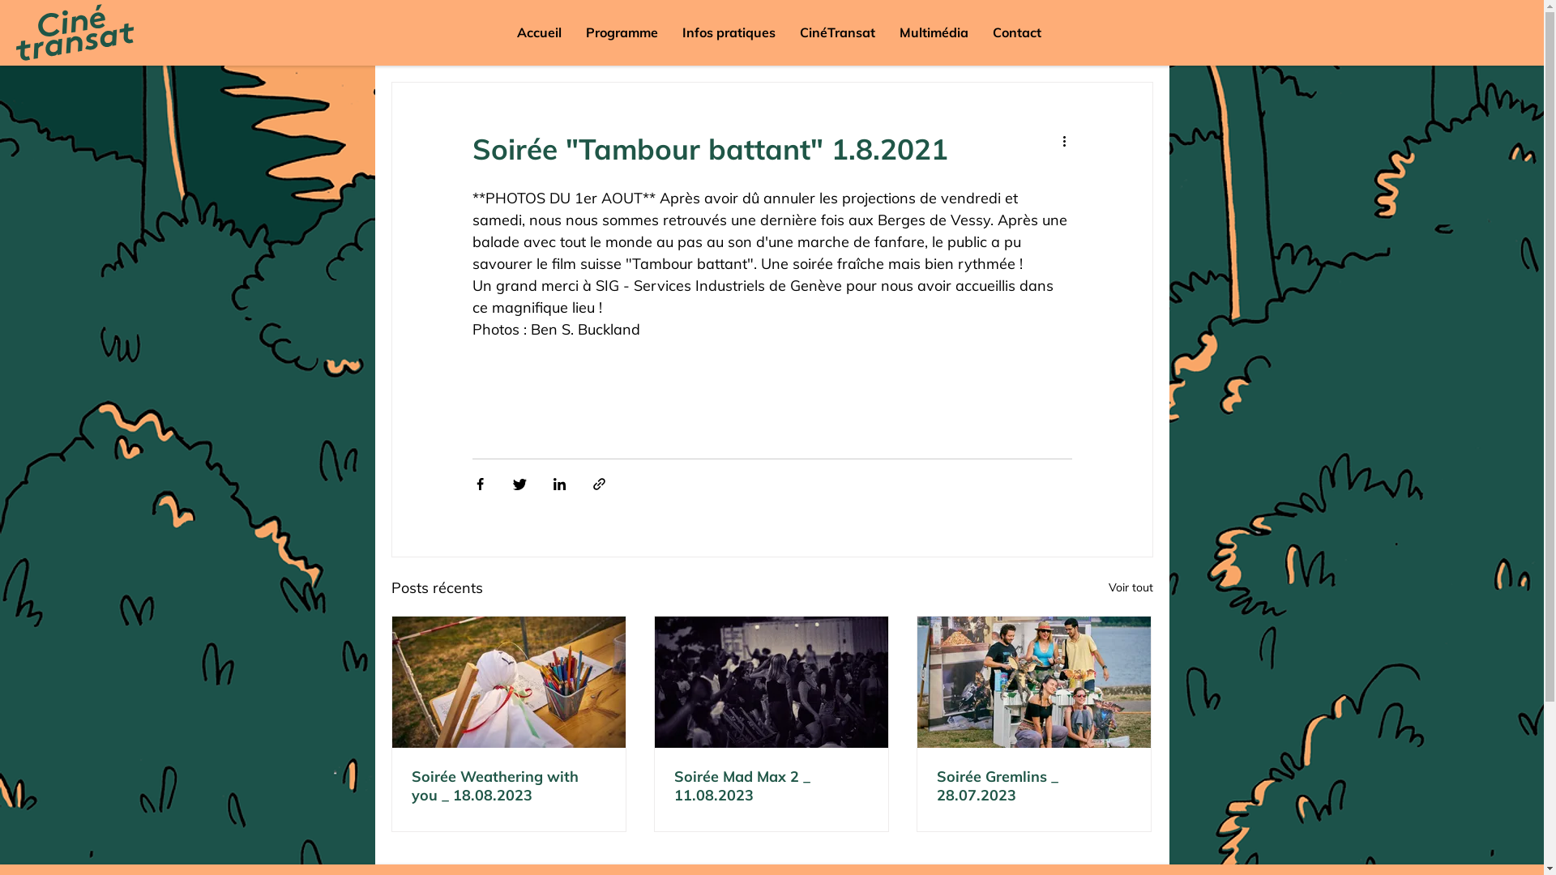 The width and height of the screenshot is (1556, 875). What do you see at coordinates (622, 32) in the screenshot?
I see `Programme` at bounding box center [622, 32].